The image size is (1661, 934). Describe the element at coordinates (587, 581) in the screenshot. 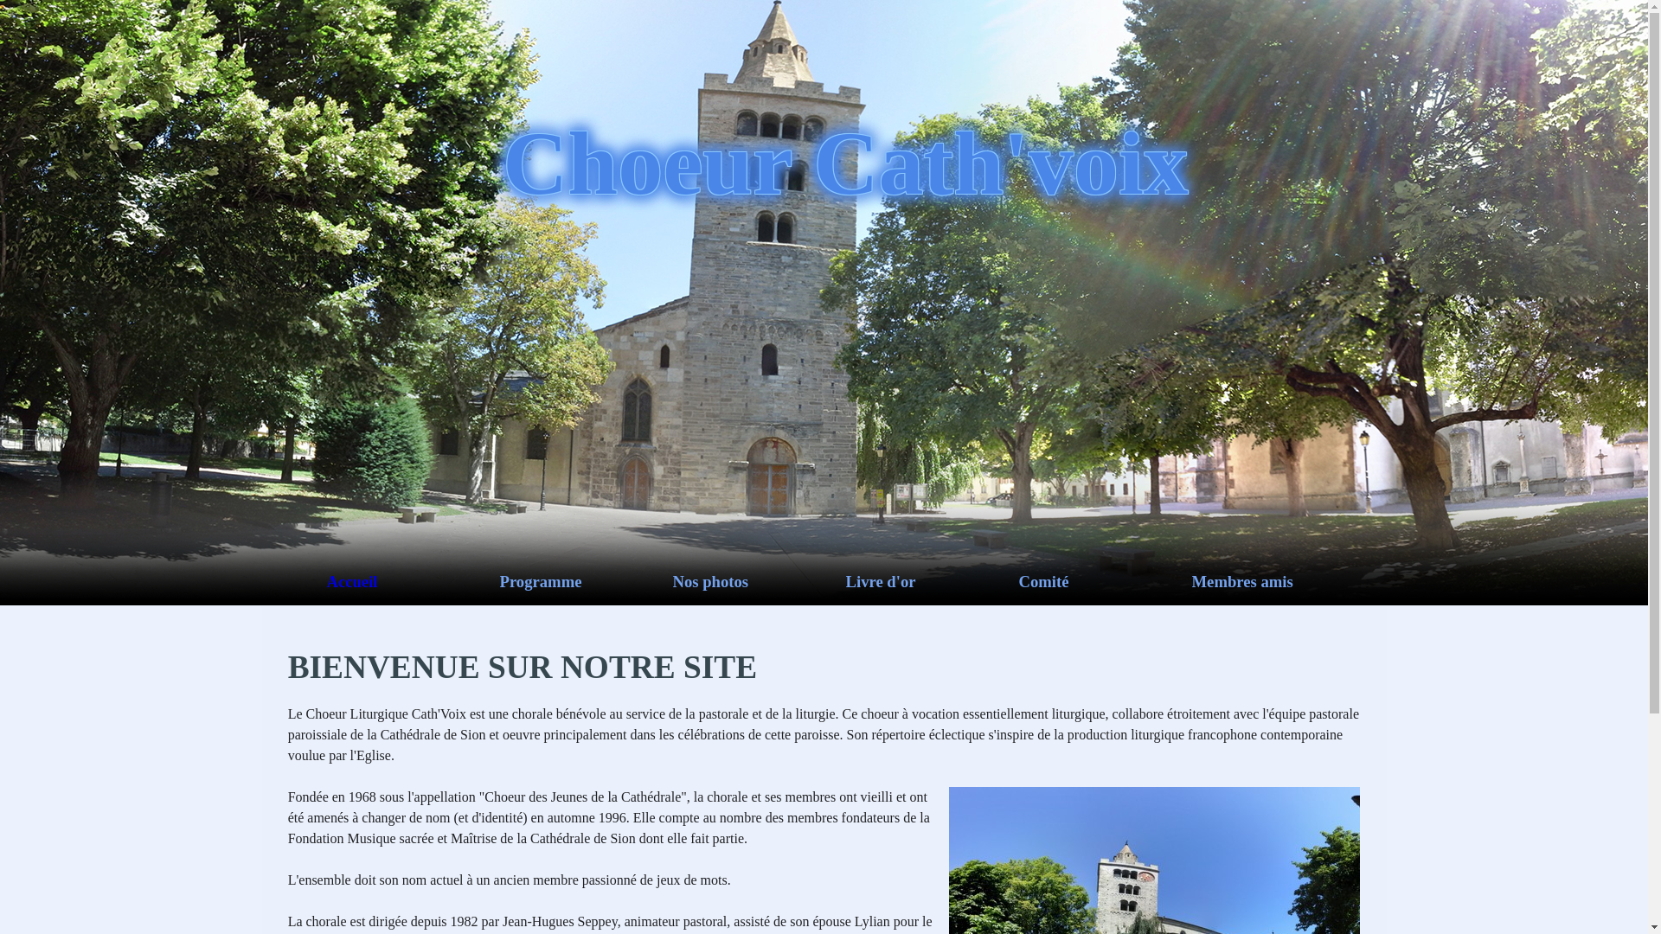

I see `Programme` at that location.